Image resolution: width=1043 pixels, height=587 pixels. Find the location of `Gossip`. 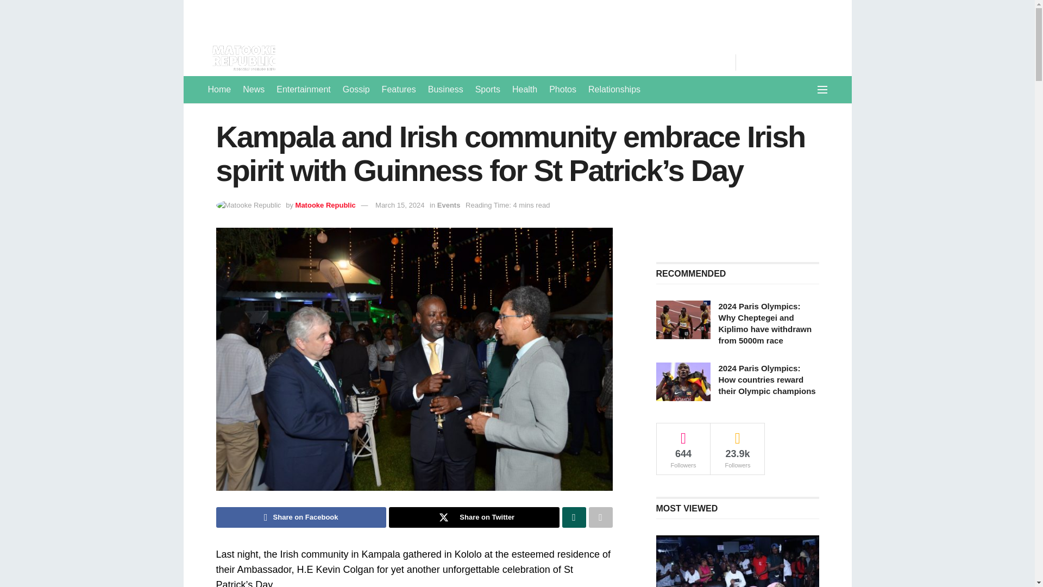

Gossip is located at coordinates (356, 90).